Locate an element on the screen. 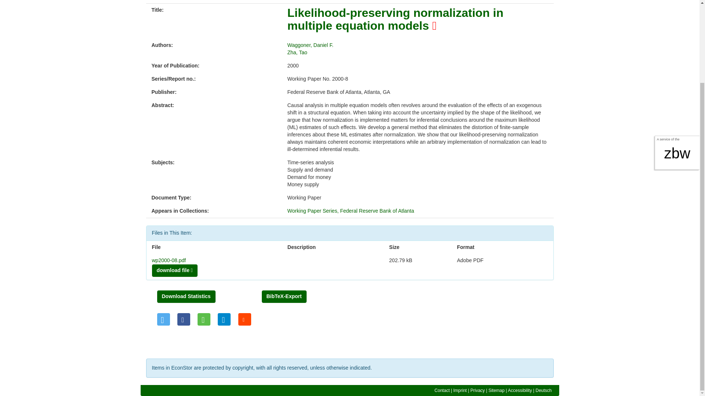 The width and height of the screenshot is (705, 396). Bei Reddit teilen is located at coordinates (245, 319).